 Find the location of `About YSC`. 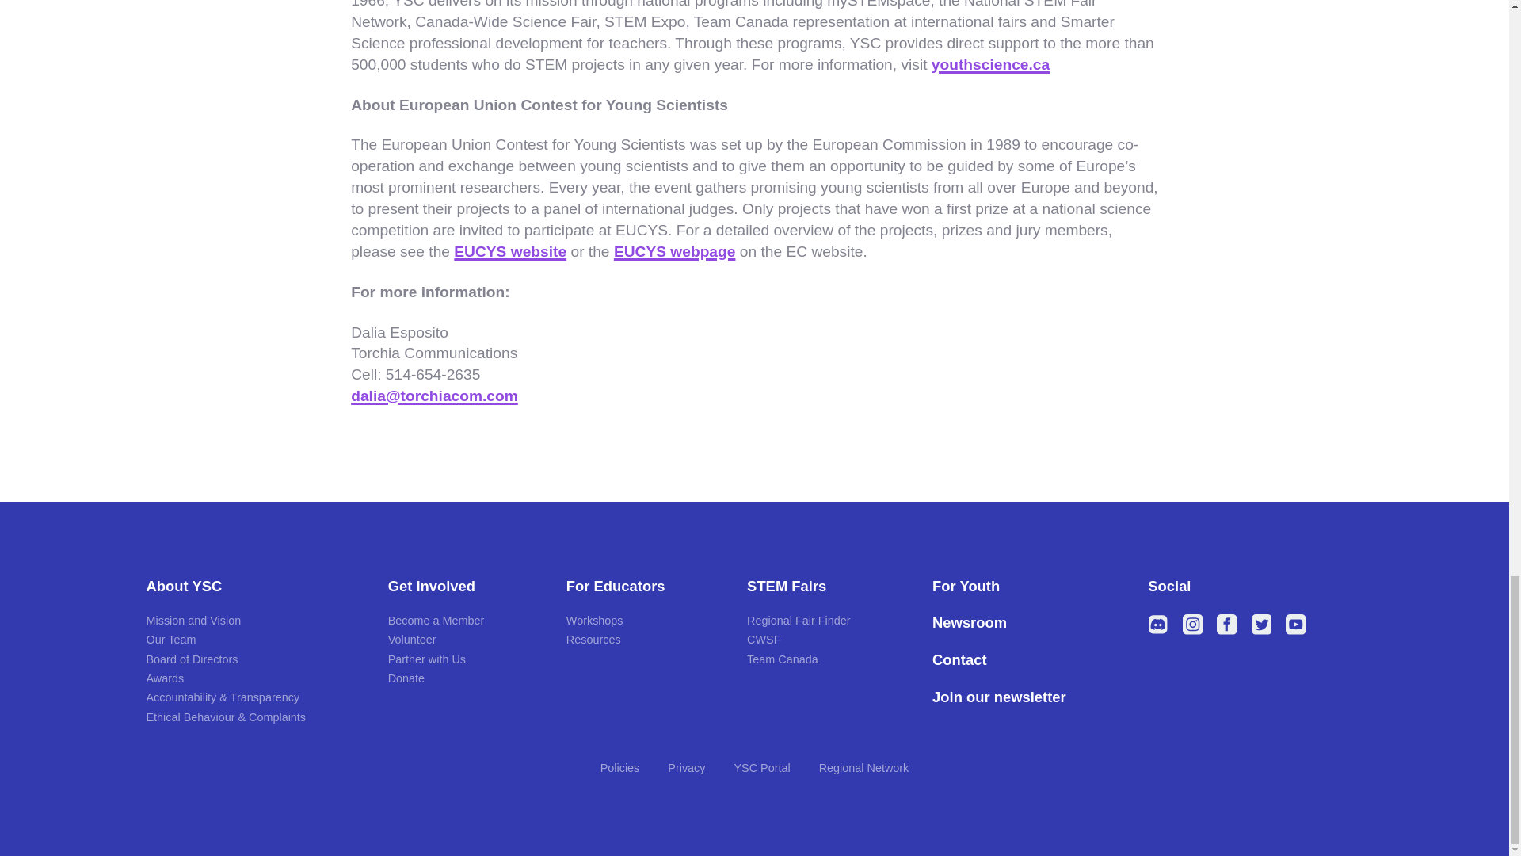

About YSC is located at coordinates (253, 587).